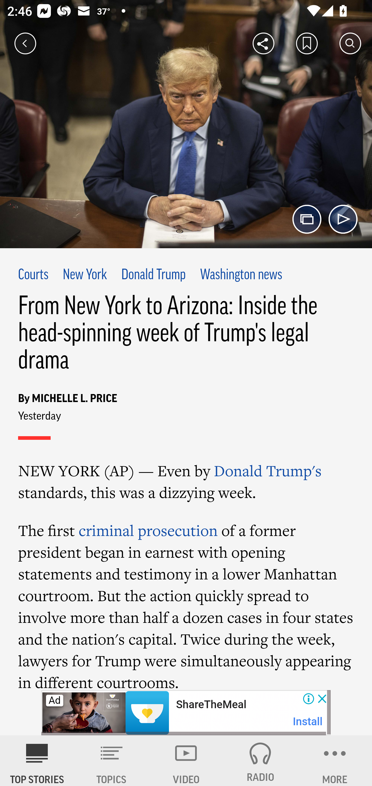 Image resolution: width=372 pixels, height=786 pixels. I want to click on Donald Trump, so click(154, 275).